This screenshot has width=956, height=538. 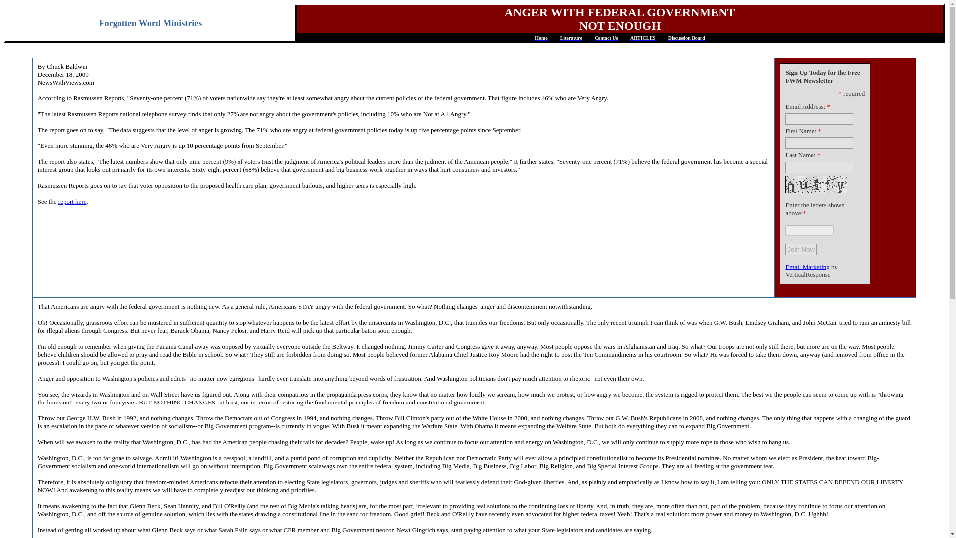 I want to click on Literature, so click(x=571, y=38).